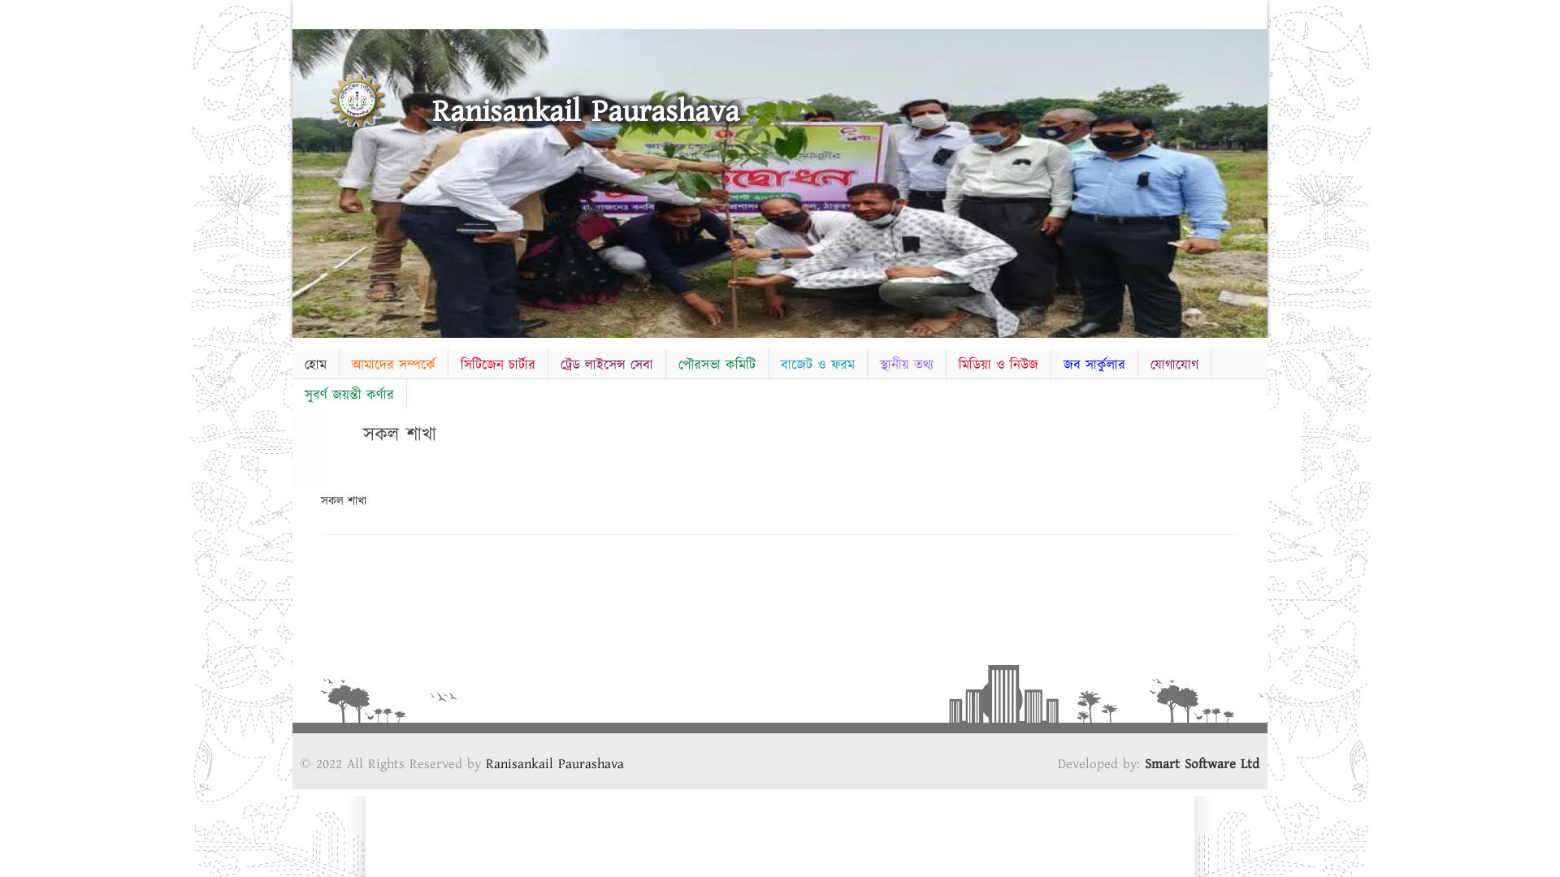 Image resolution: width=1560 pixels, height=877 pixels. Describe the element at coordinates (1202, 764) in the screenshot. I see `Smart Software Ltd` at that location.